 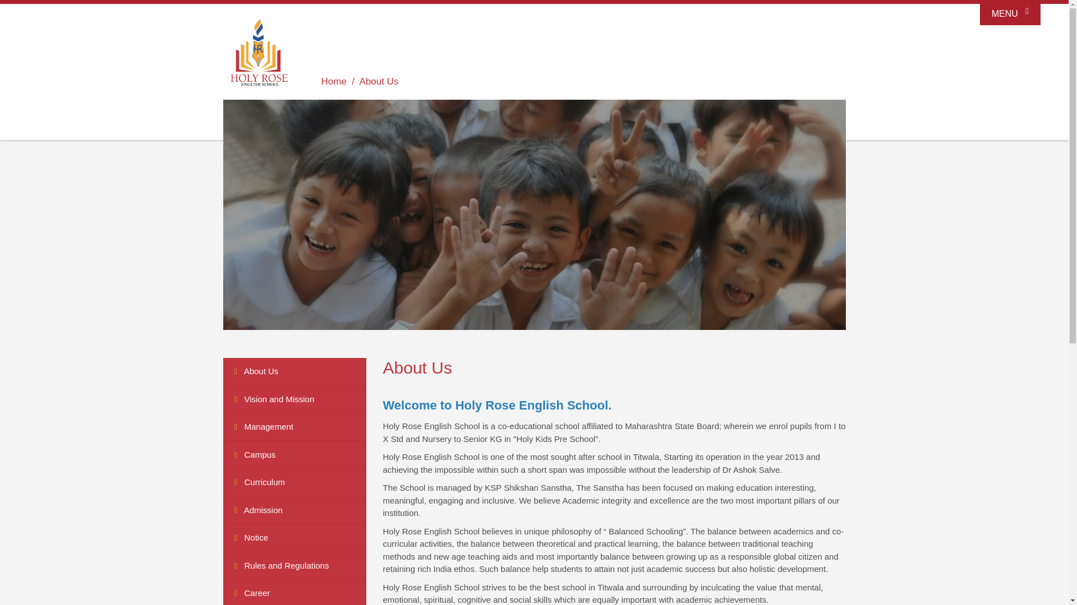 I want to click on   Admission, so click(x=294, y=511).